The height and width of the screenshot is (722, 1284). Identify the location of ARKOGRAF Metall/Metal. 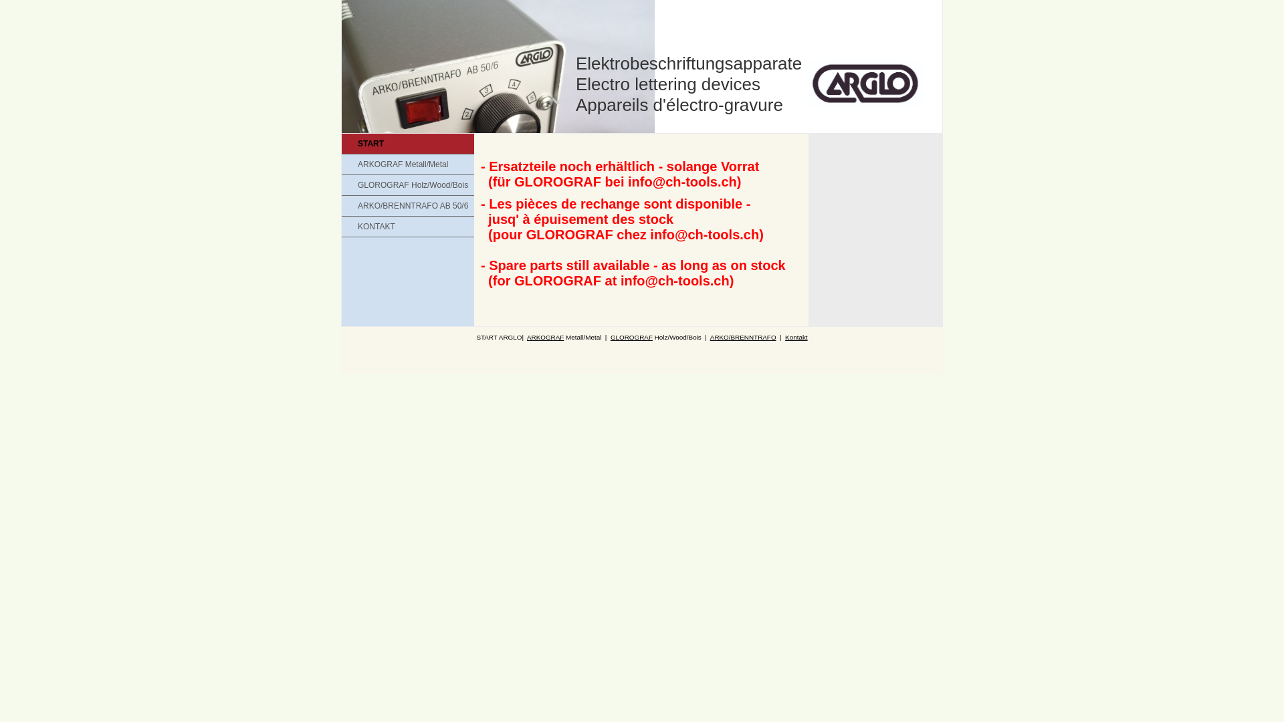
(408, 164).